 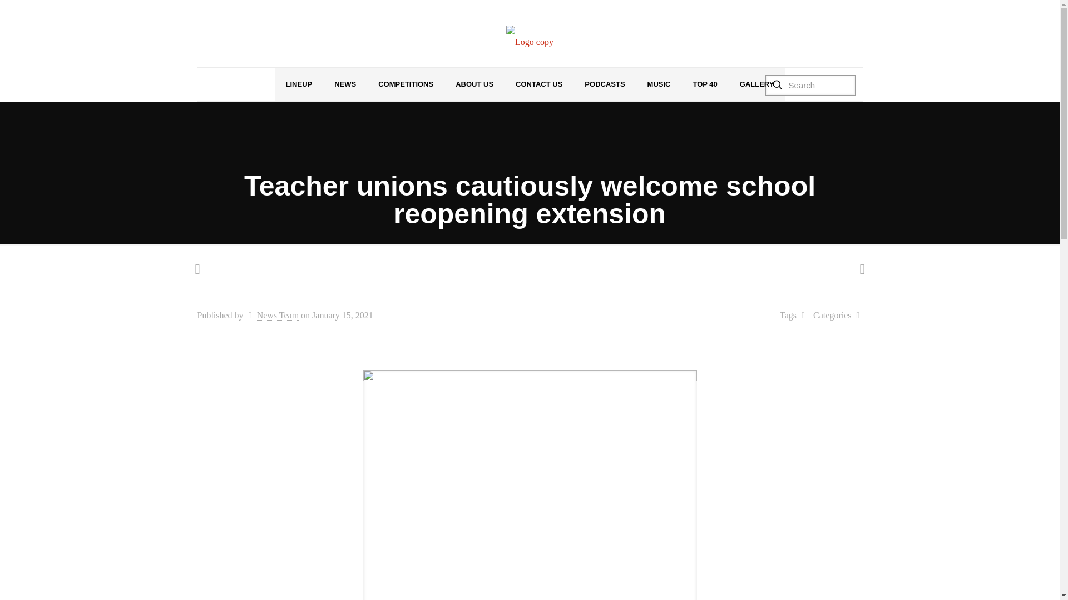 What do you see at coordinates (659, 84) in the screenshot?
I see `MUSIC` at bounding box center [659, 84].